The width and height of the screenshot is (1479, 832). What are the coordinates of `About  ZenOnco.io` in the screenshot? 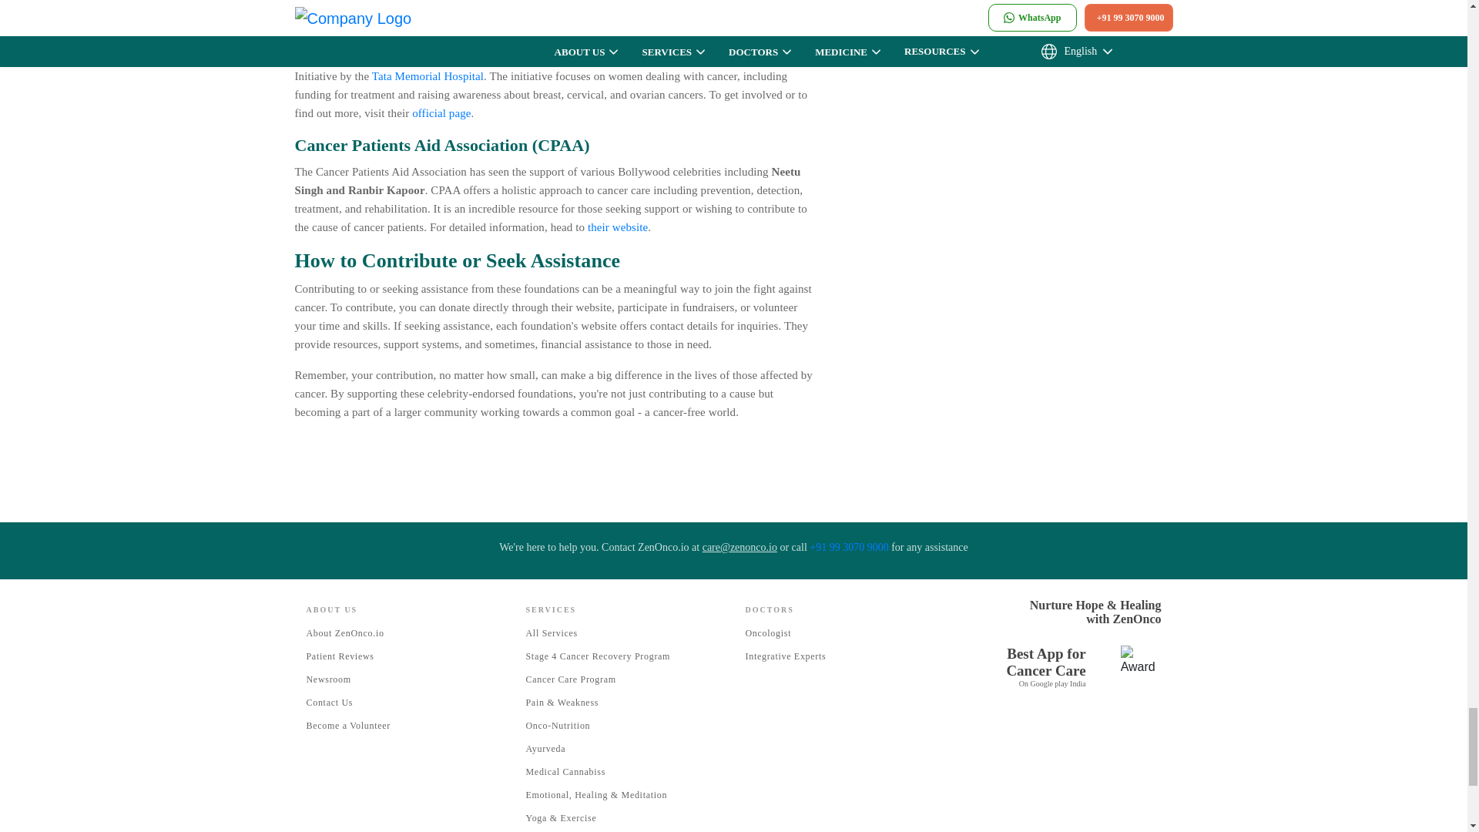 It's located at (345, 633).